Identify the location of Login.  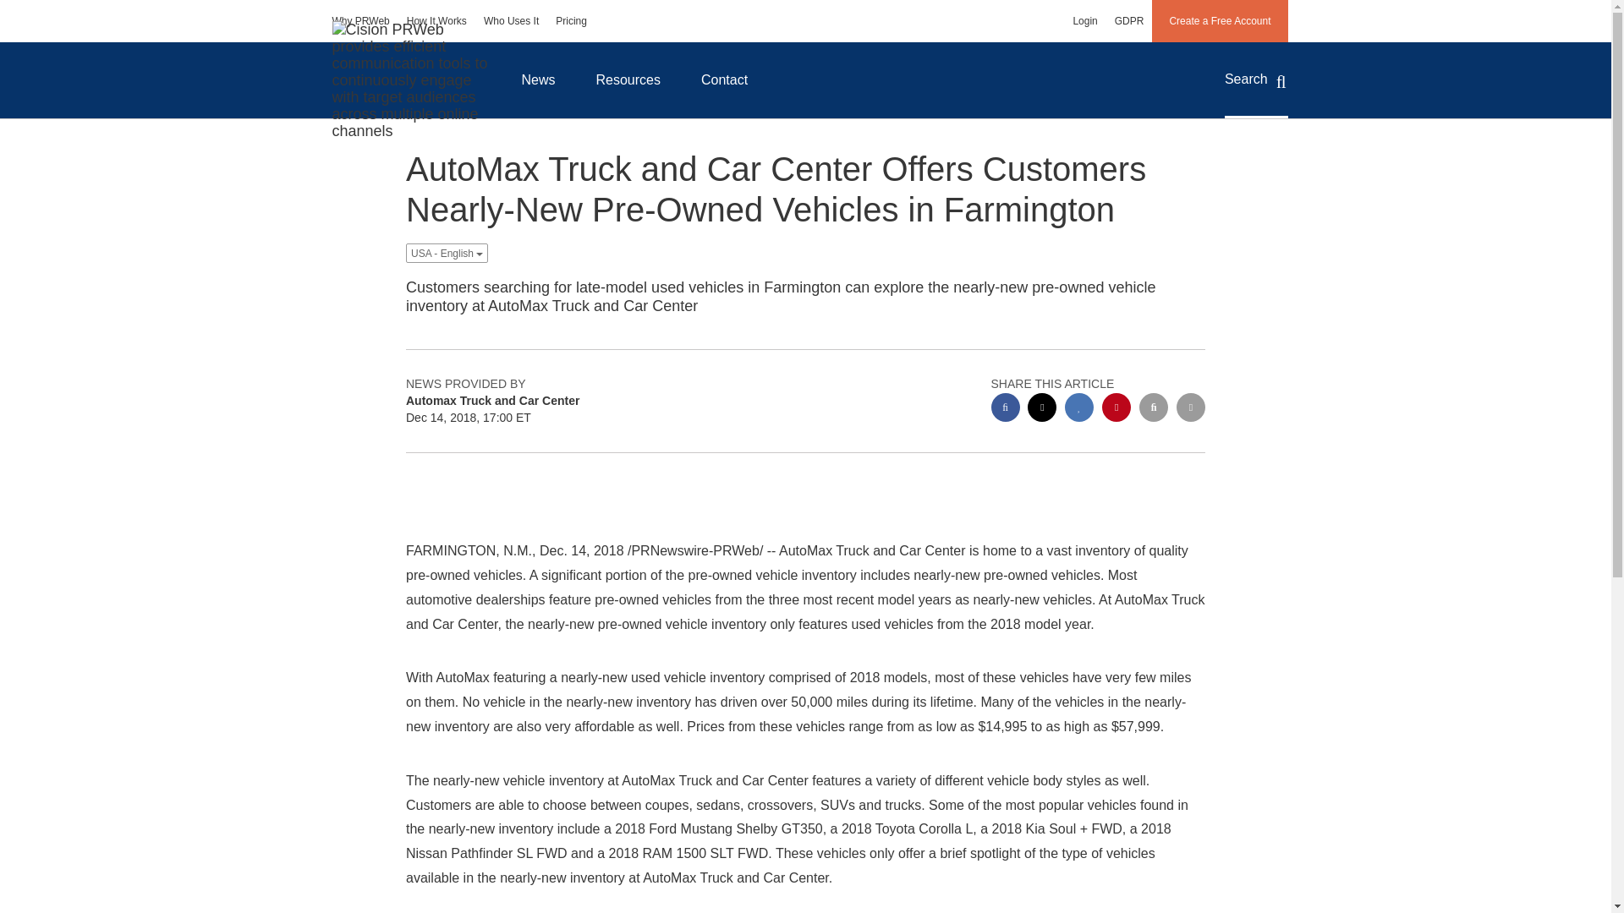
(1084, 20).